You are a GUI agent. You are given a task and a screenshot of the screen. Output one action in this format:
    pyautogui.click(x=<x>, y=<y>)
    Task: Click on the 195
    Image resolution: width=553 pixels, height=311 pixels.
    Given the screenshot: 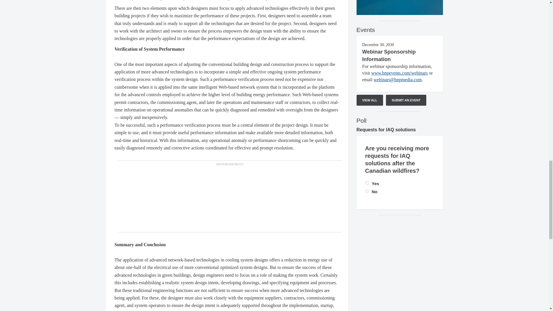 What is the action you would take?
    pyautogui.click(x=367, y=191)
    